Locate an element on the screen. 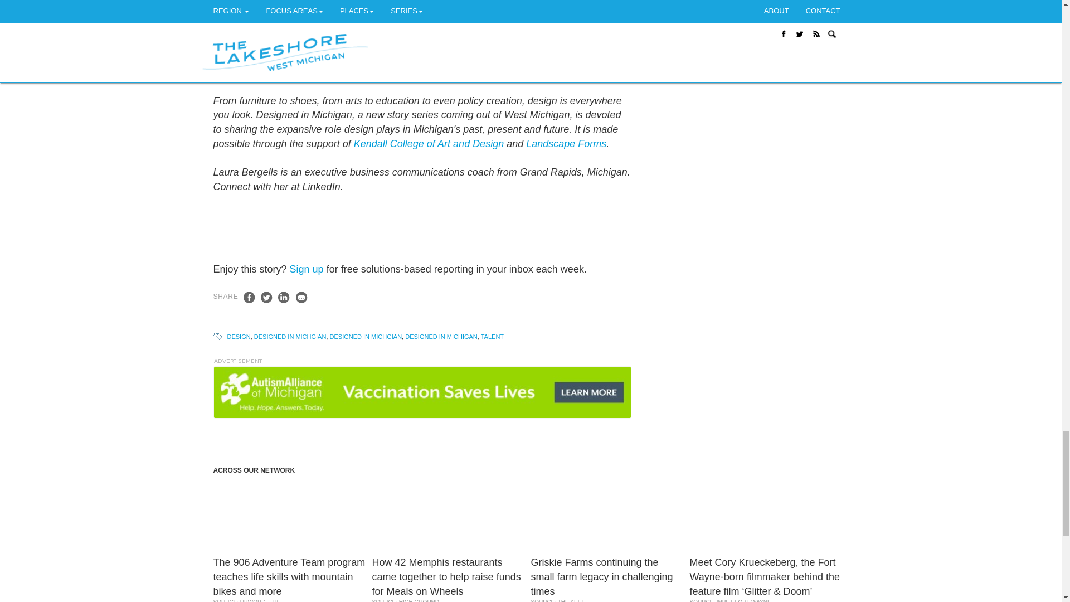 This screenshot has height=602, width=1070. View more stories related to Design is located at coordinates (239, 337).